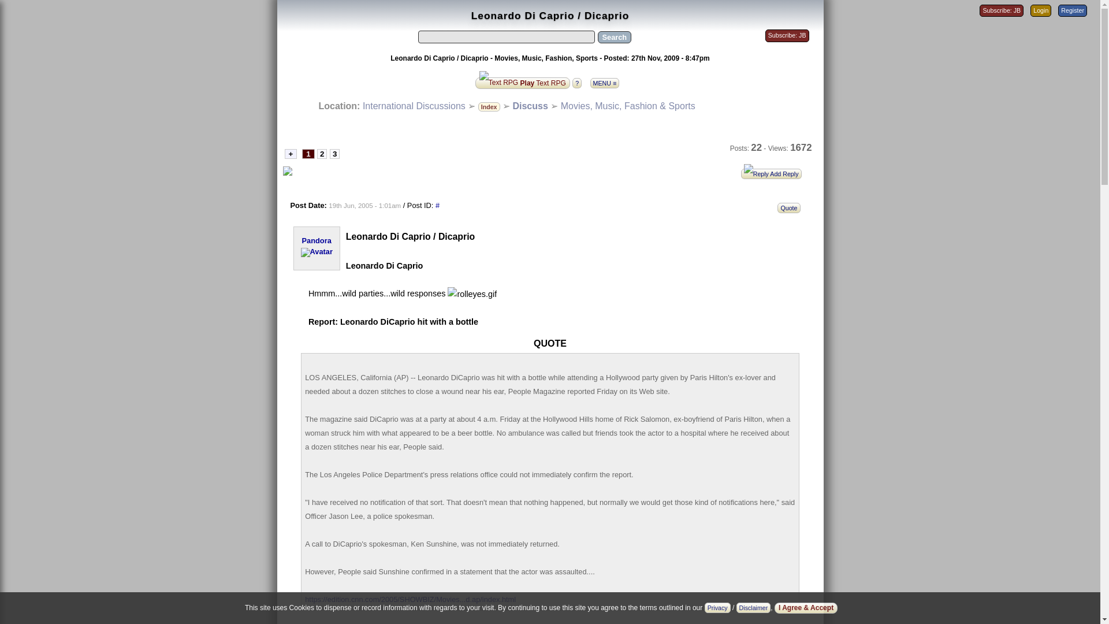  Describe the element at coordinates (530, 106) in the screenshot. I see `Discuss` at that location.